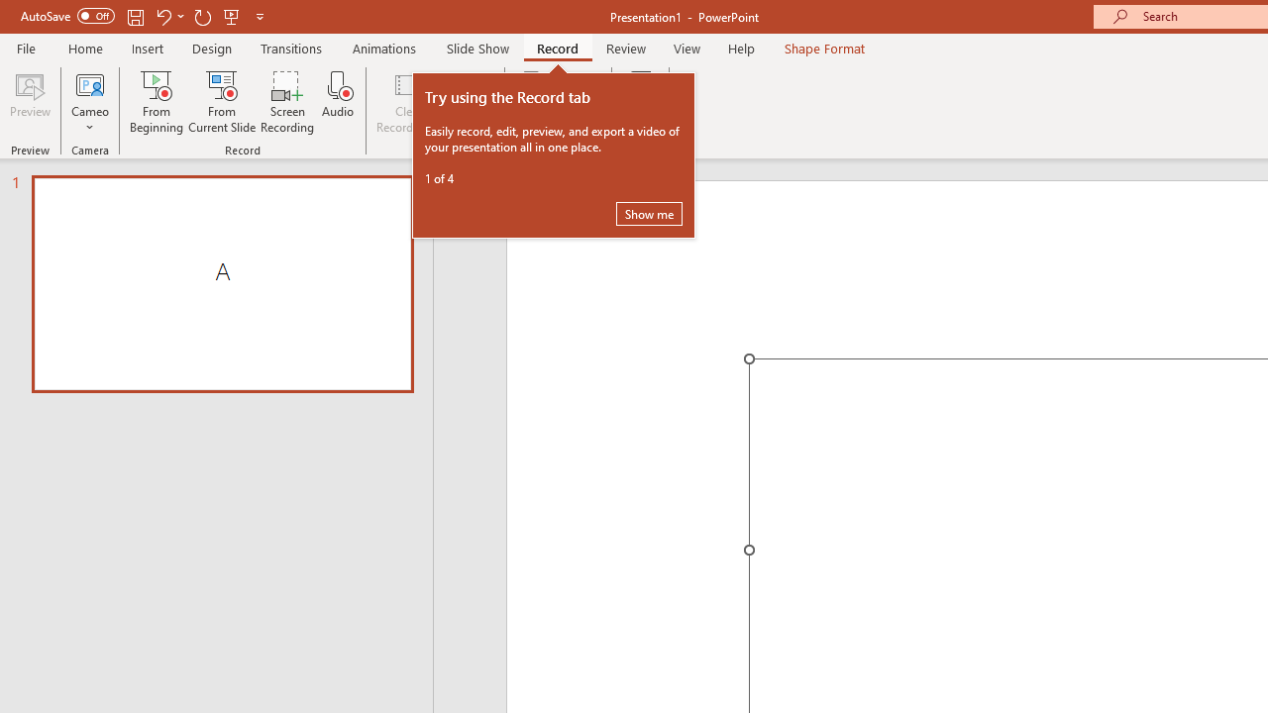 This screenshot has width=1268, height=713. Describe the element at coordinates (408, 101) in the screenshot. I see `Clear Recording` at that location.